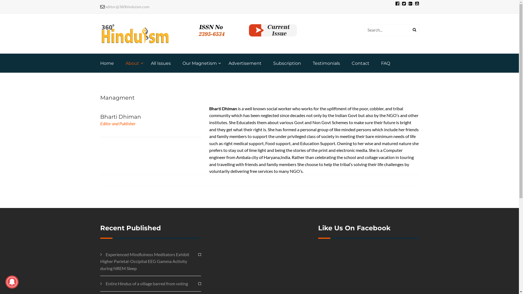 The width and height of the screenshot is (523, 294). What do you see at coordinates (170, 82) in the screenshot?
I see `About us` at bounding box center [170, 82].